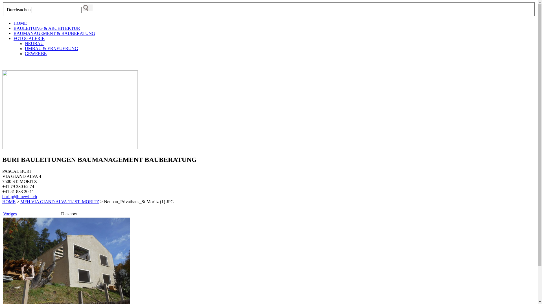  I want to click on NEUBAU, so click(34, 43).